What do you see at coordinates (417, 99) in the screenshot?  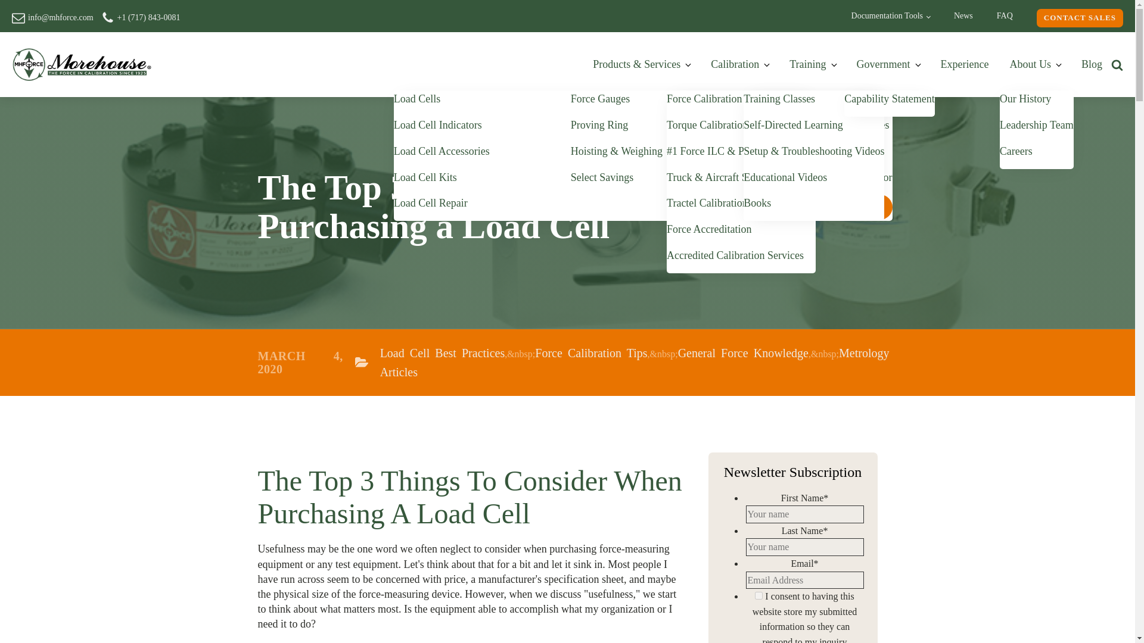 I see `Load Cells` at bounding box center [417, 99].